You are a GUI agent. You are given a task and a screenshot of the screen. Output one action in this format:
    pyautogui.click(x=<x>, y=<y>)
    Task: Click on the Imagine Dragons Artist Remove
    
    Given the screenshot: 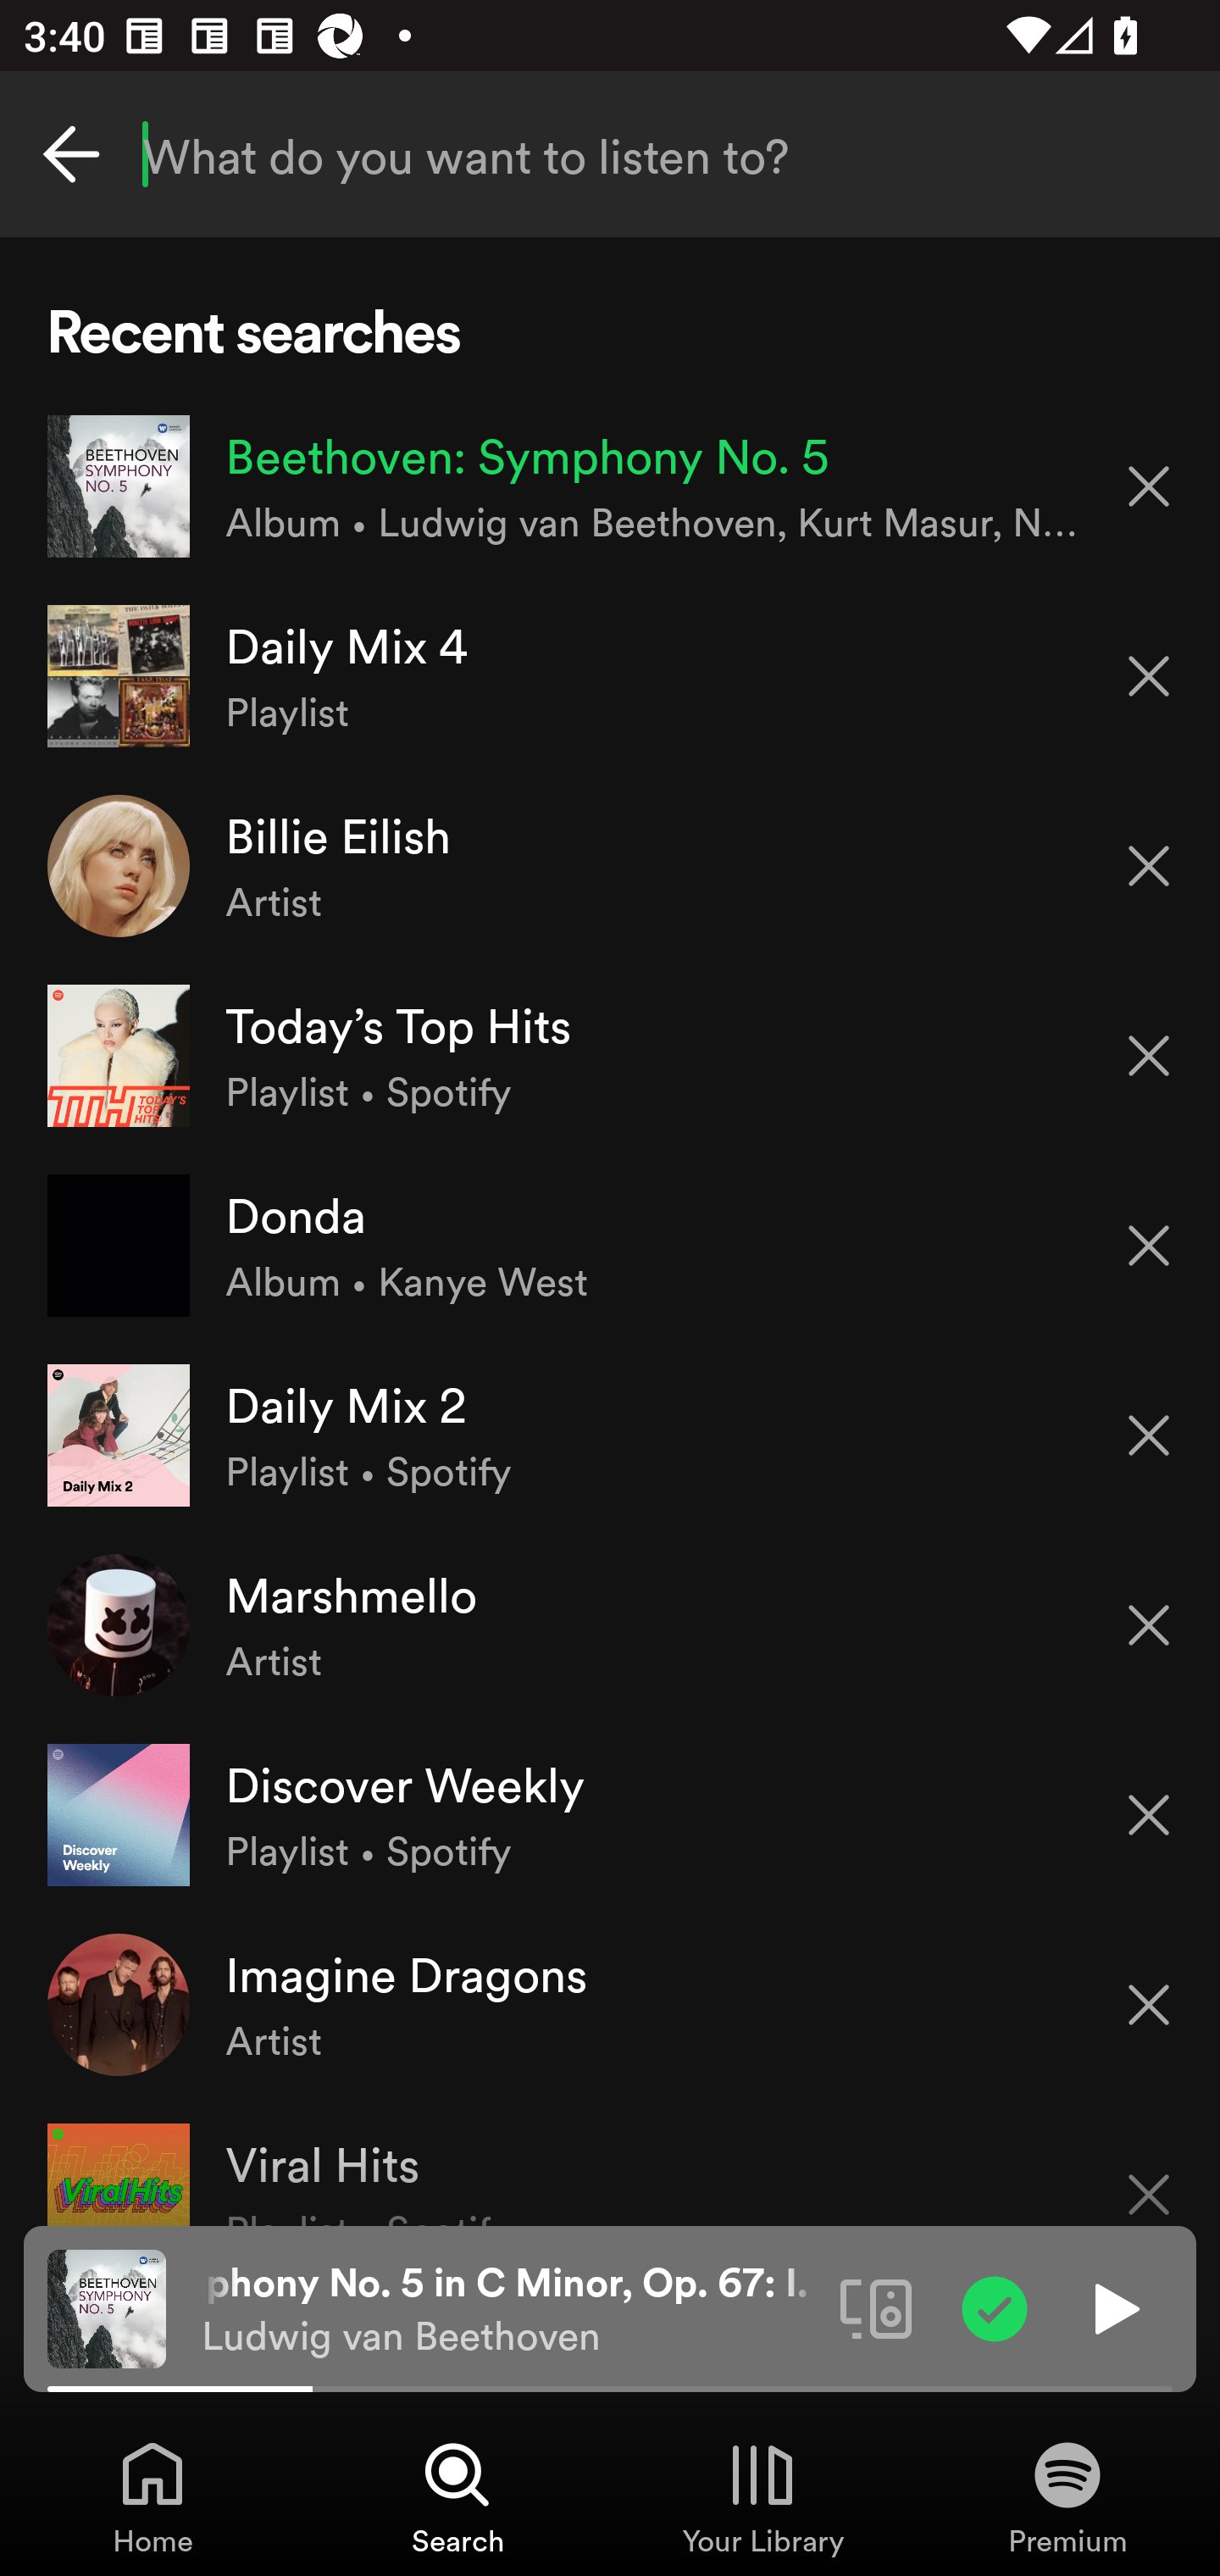 What is the action you would take?
    pyautogui.click(x=610, y=2003)
    